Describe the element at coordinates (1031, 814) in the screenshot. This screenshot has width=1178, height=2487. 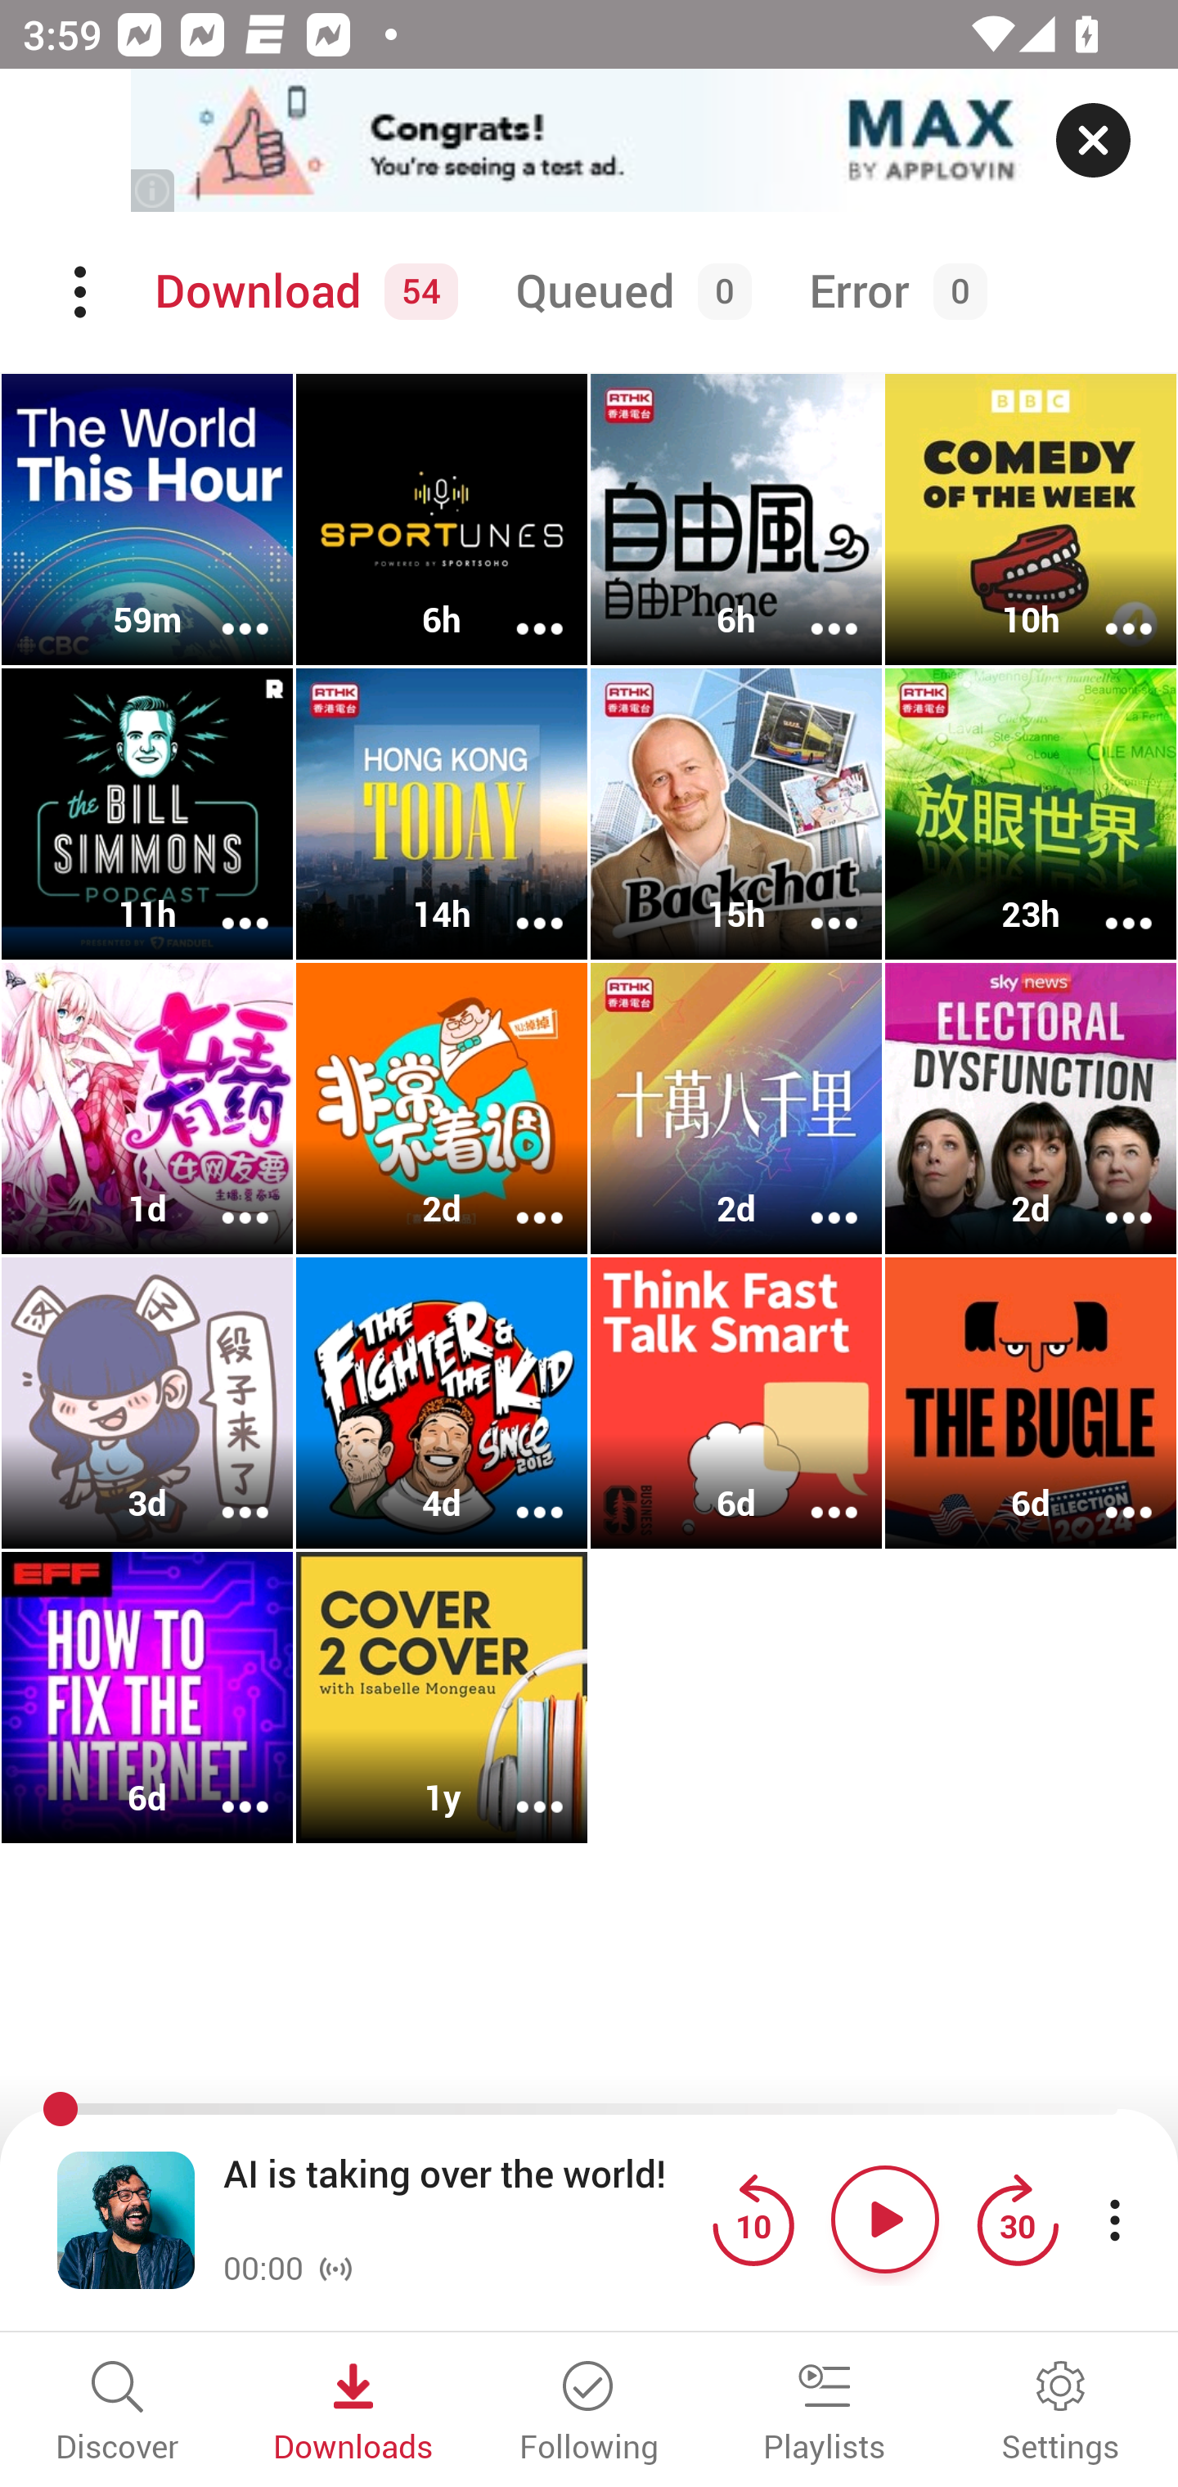
I see `放眼世界 23h More options More options` at that location.